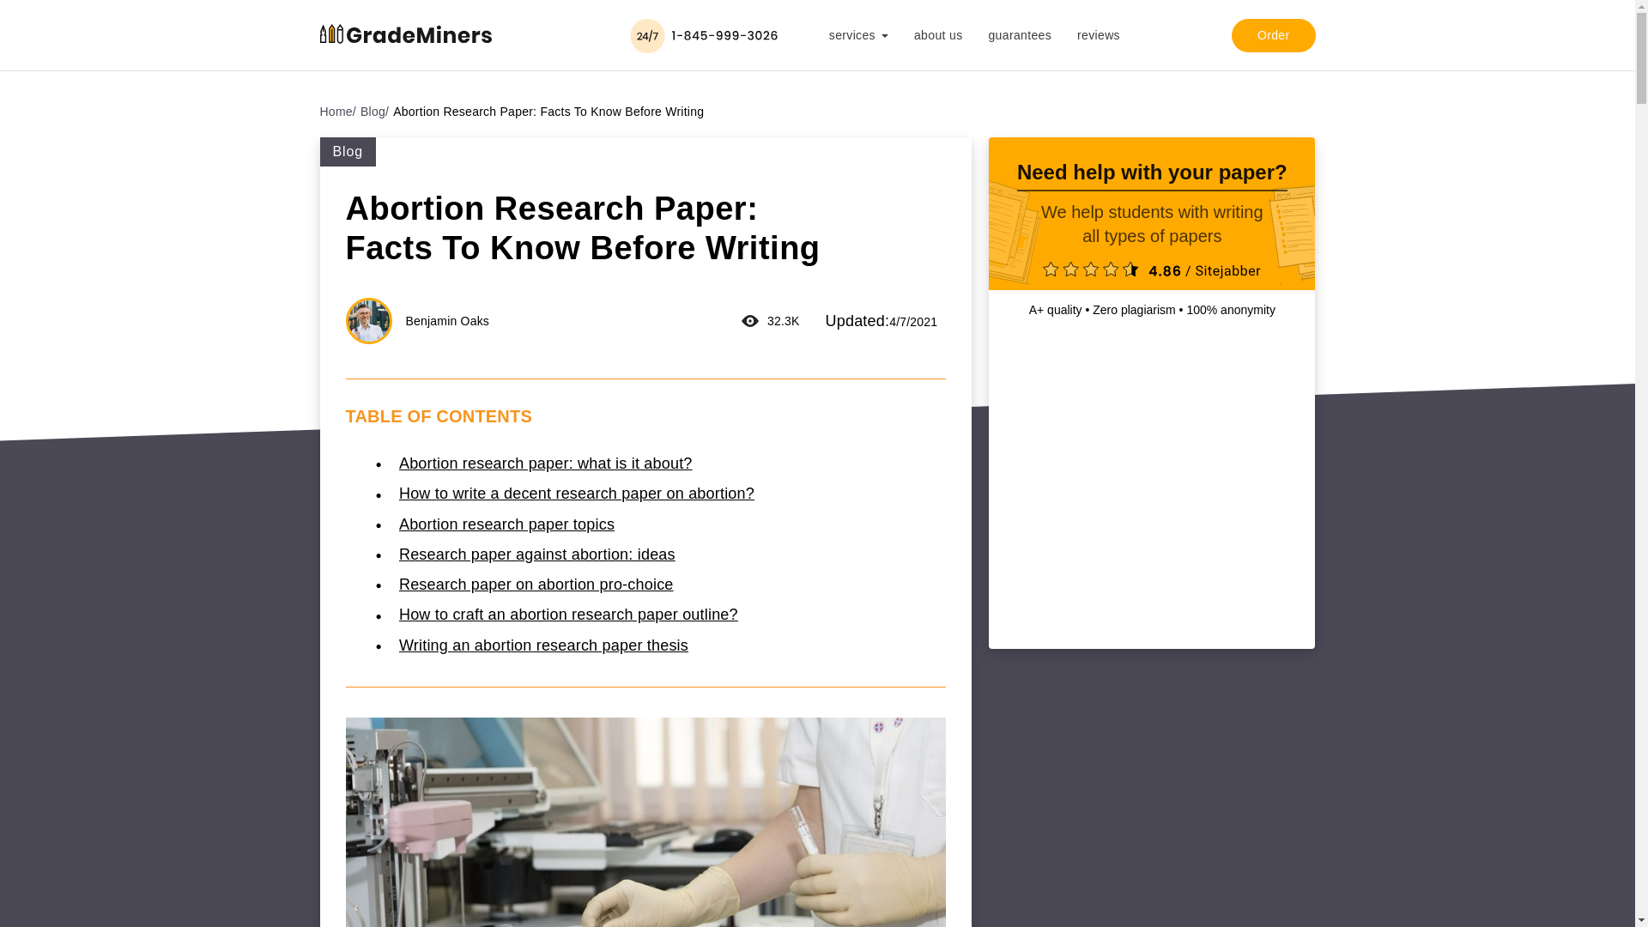  Describe the element at coordinates (374, 112) in the screenshot. I see `Blog` at that location.